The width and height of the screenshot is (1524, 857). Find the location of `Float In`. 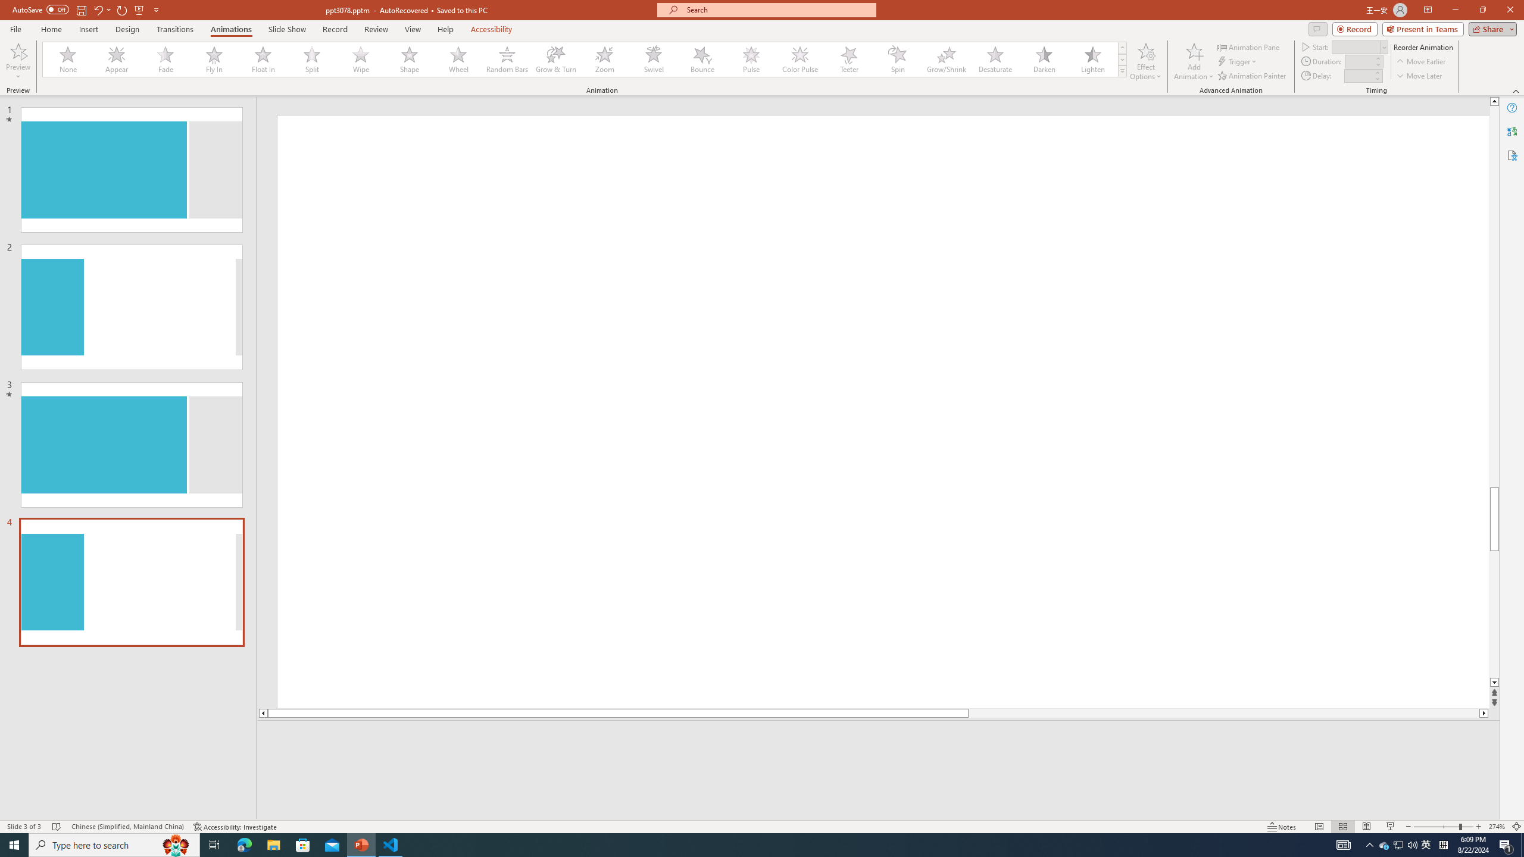

Float In is located at coordinates (263, 60).